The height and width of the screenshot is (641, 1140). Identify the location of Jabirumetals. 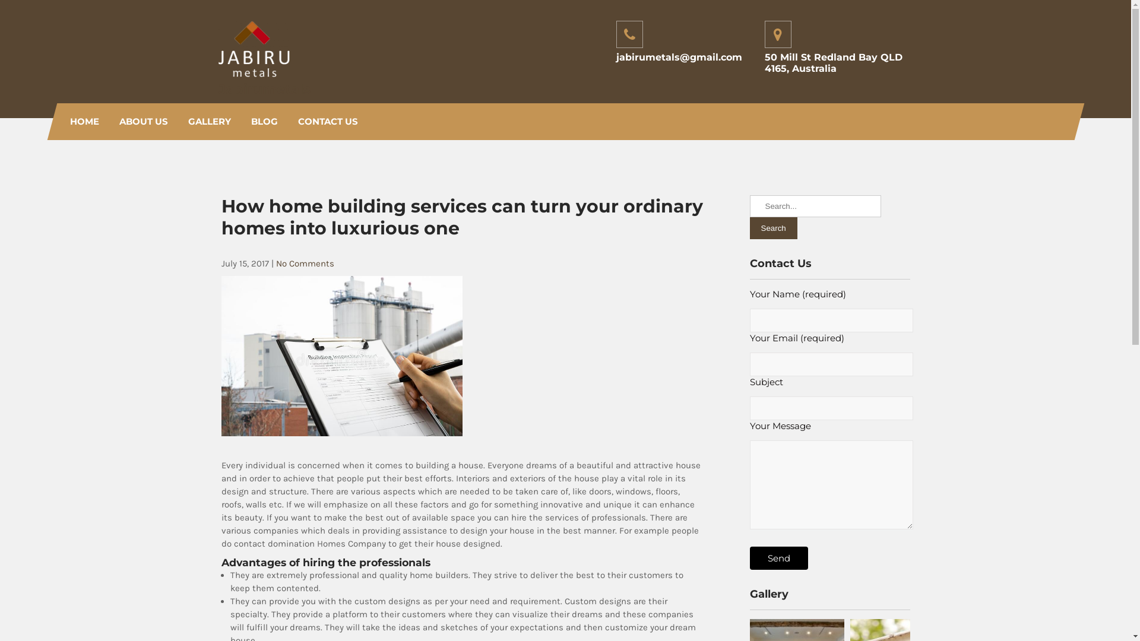
(265, 89).